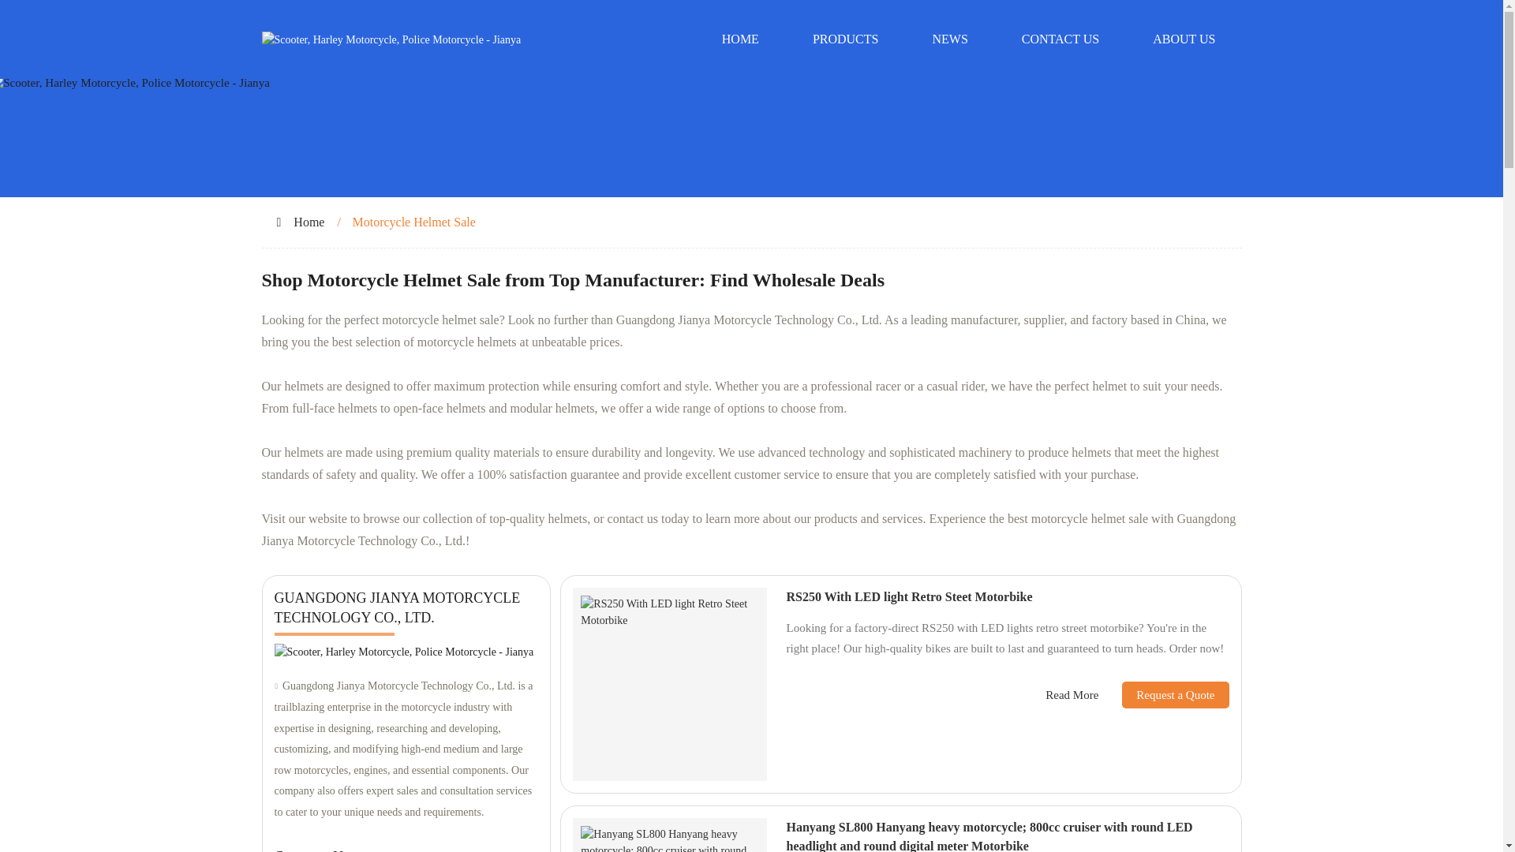 The height and width of the screenshot is (852, 1515). What do you see at coordinates (309, 222) in the screenshot?
I see `Home` at bounding box center [309, 222].